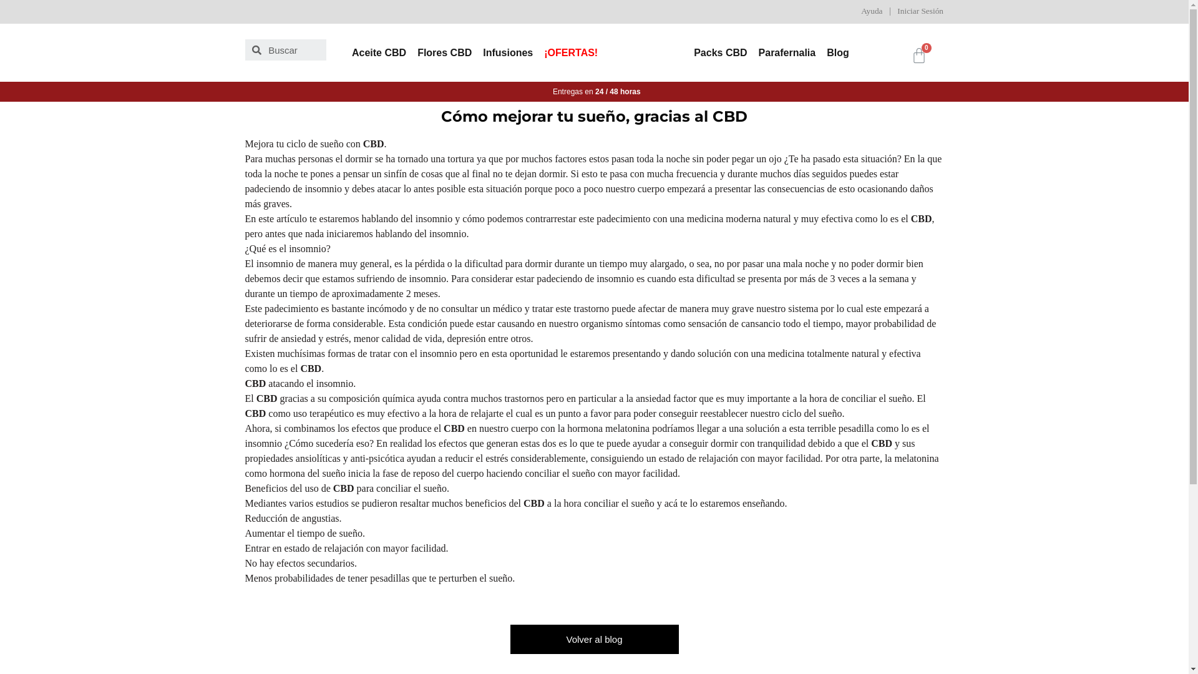 This screenshot has width=1198, height=674. What do you see at coordinates (787, 53) in the screenshot?
I see `Parafernalia` at bounding box center [787, 53].